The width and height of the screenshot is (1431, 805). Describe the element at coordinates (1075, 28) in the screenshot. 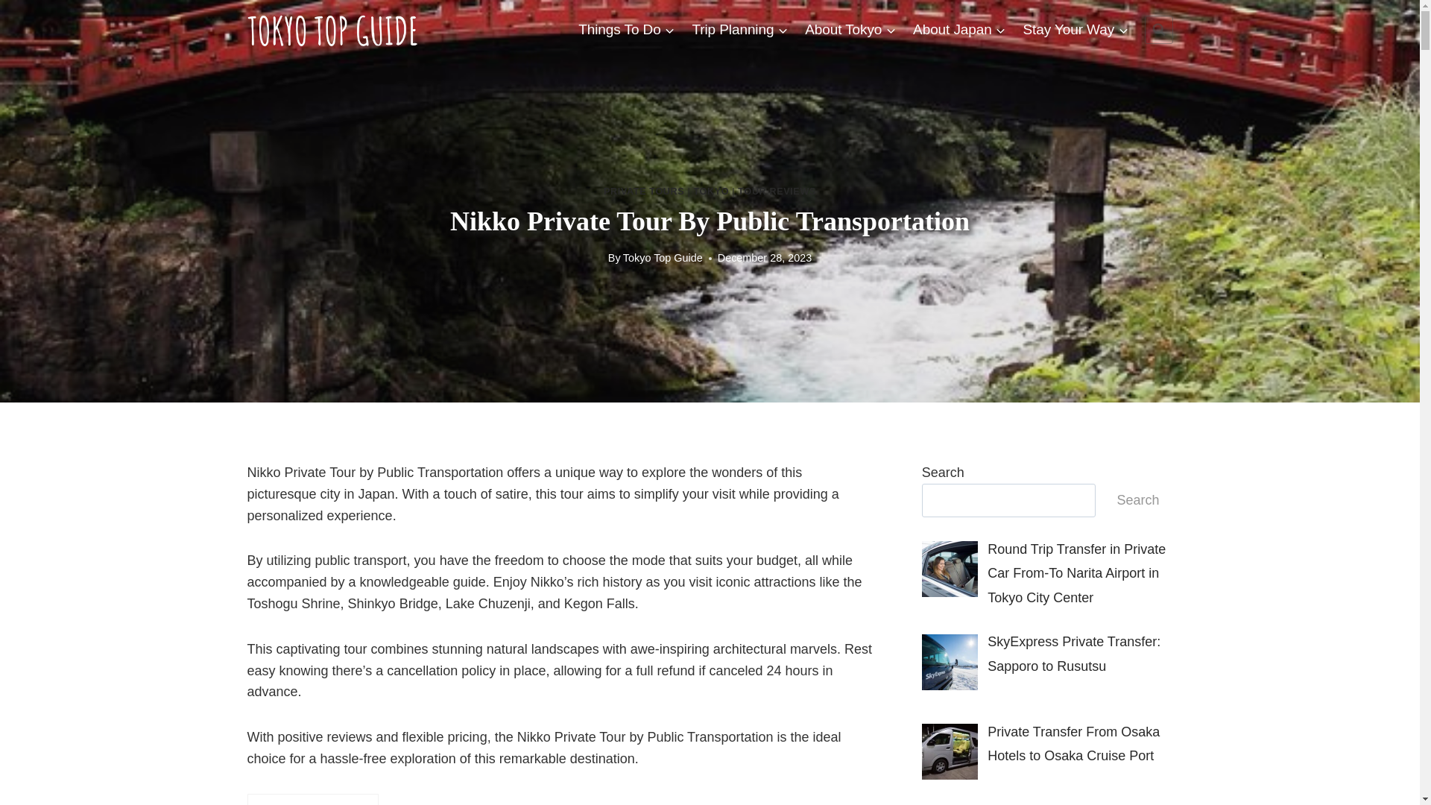

I see `Stay Your Way` at that location.